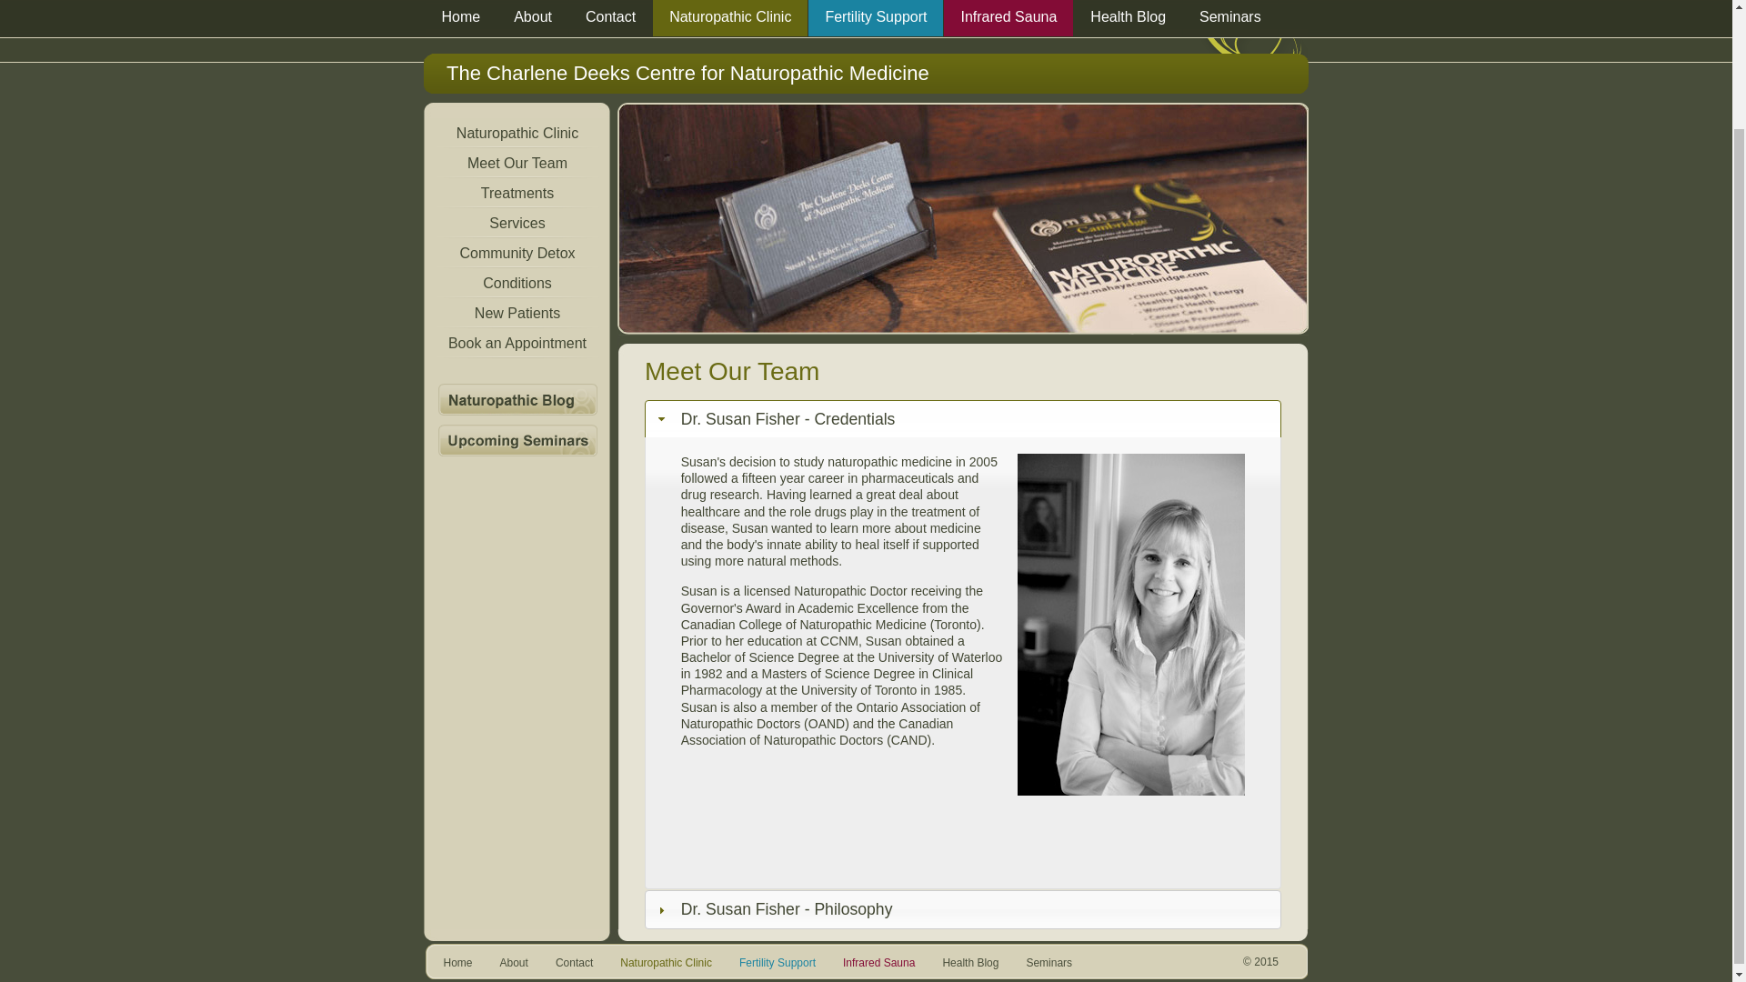 This screenshot has height=982, width=1746. Describe the element at coordinates (517, 313) in the screenshot. I see `New Patients` at that location.